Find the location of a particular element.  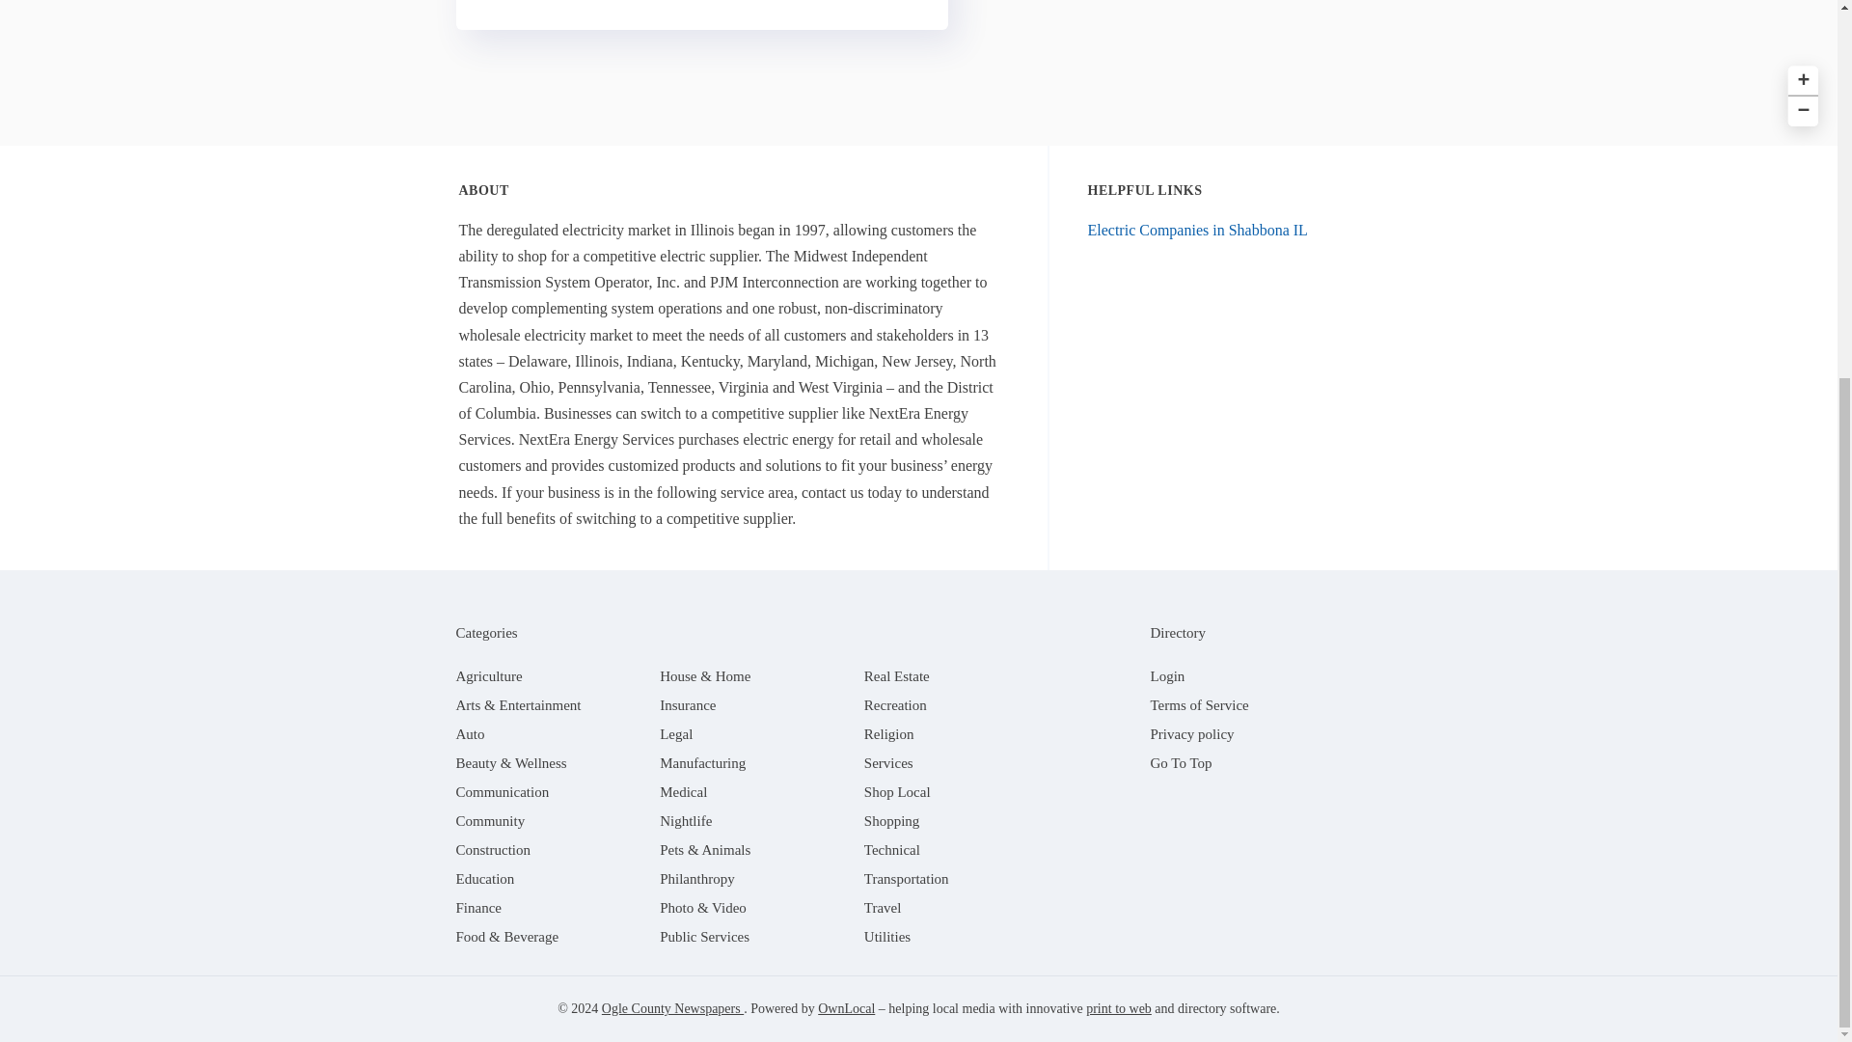

Finance is located at coordinates (477, 908).